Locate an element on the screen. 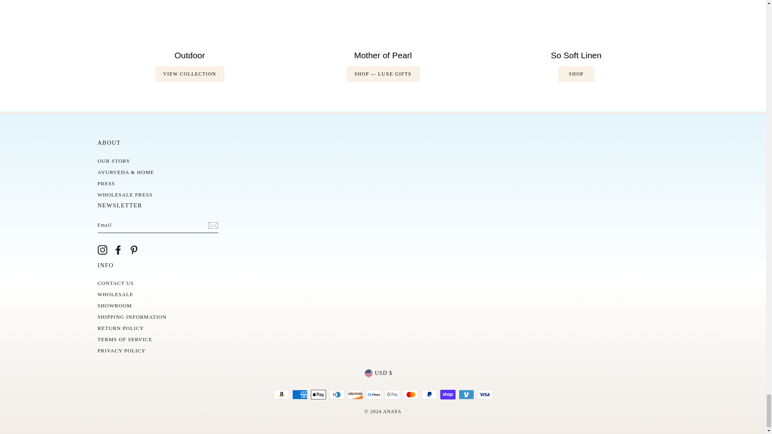 The image size is (772, 434). Google Pay is located at coordinates (392, 394).